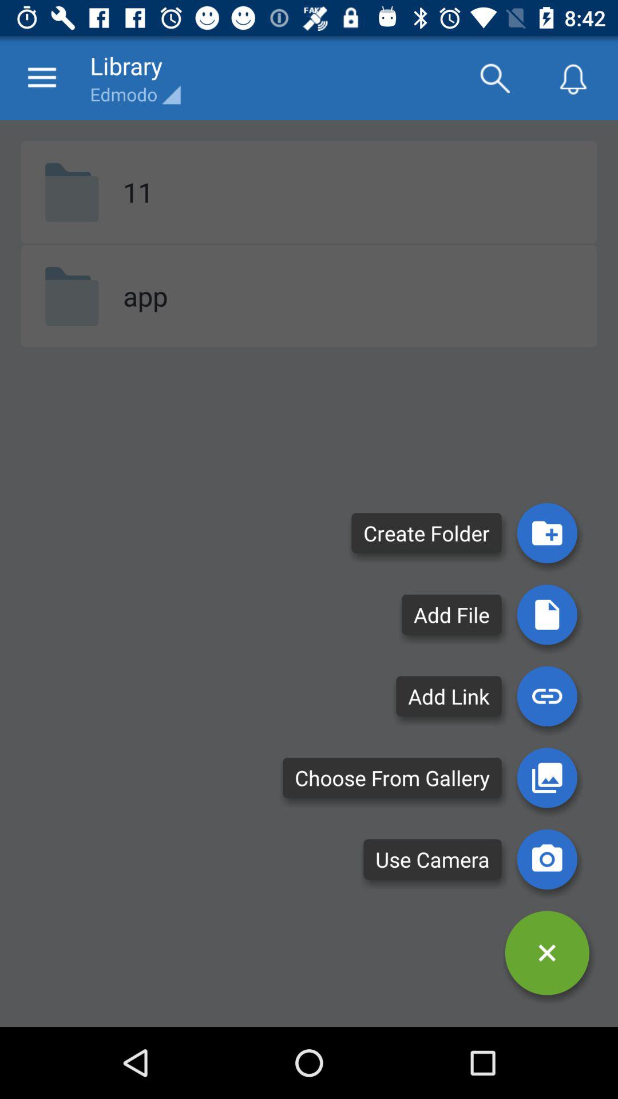 This screenshot has height=1099, width=618. I want to click on add a link, so click(547, 696).